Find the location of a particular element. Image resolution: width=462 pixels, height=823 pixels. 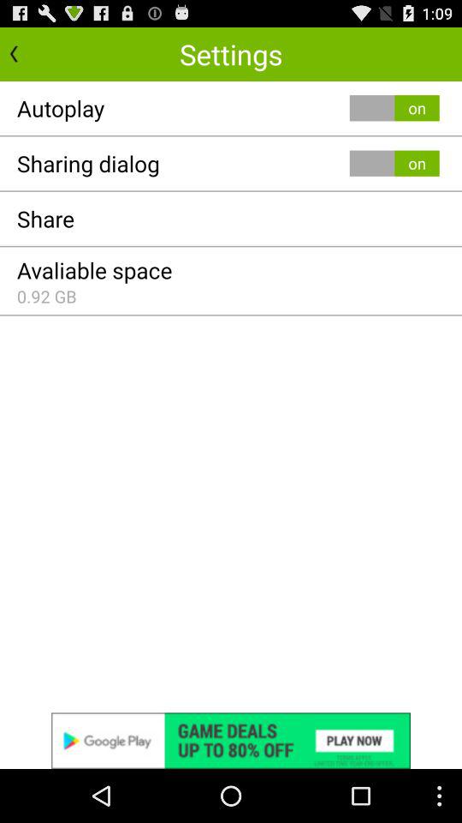

go to previous is located at coordinates (31, 53).